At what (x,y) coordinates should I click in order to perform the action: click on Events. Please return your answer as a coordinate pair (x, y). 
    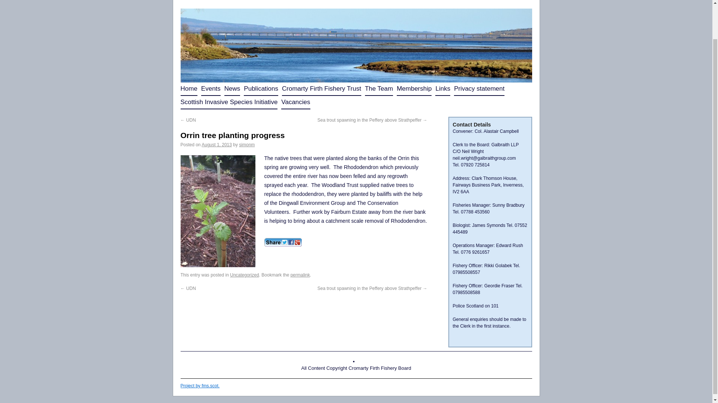
    Looking at the image, I should click on (211, 89).